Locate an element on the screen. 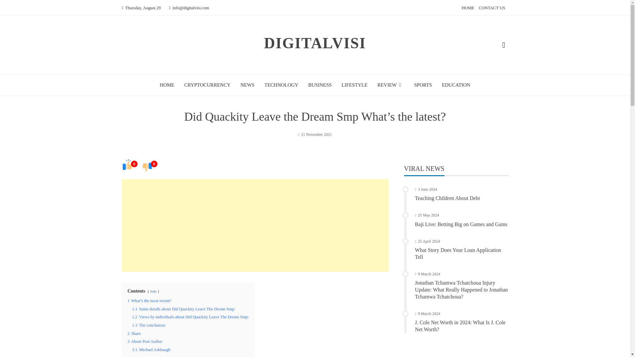 Image resolution: width=635 pixels, height=357 pixels. 3 About Post Author is located at coordinates (145, 341).